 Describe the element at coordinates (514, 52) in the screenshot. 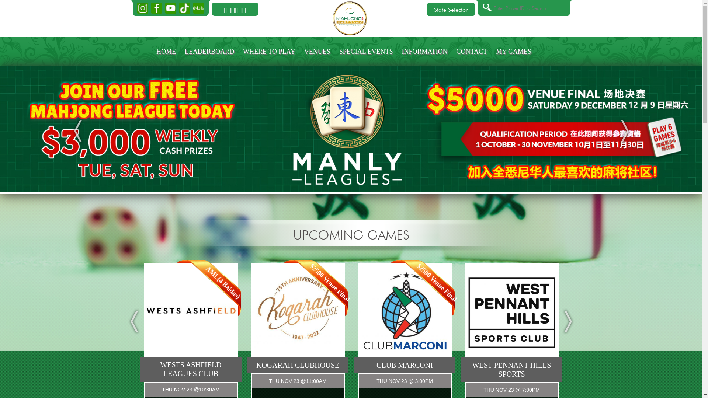

I see `MY GAMES` at that location.